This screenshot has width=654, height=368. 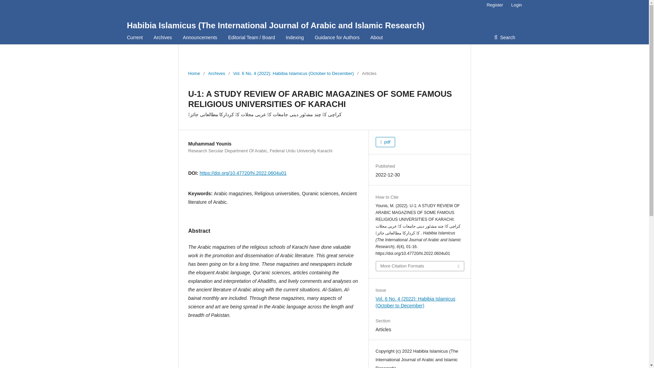 What do you see at coordinates (295, 37) in the screenshot?
I see `Indexing` at bounding box center [295, 37].